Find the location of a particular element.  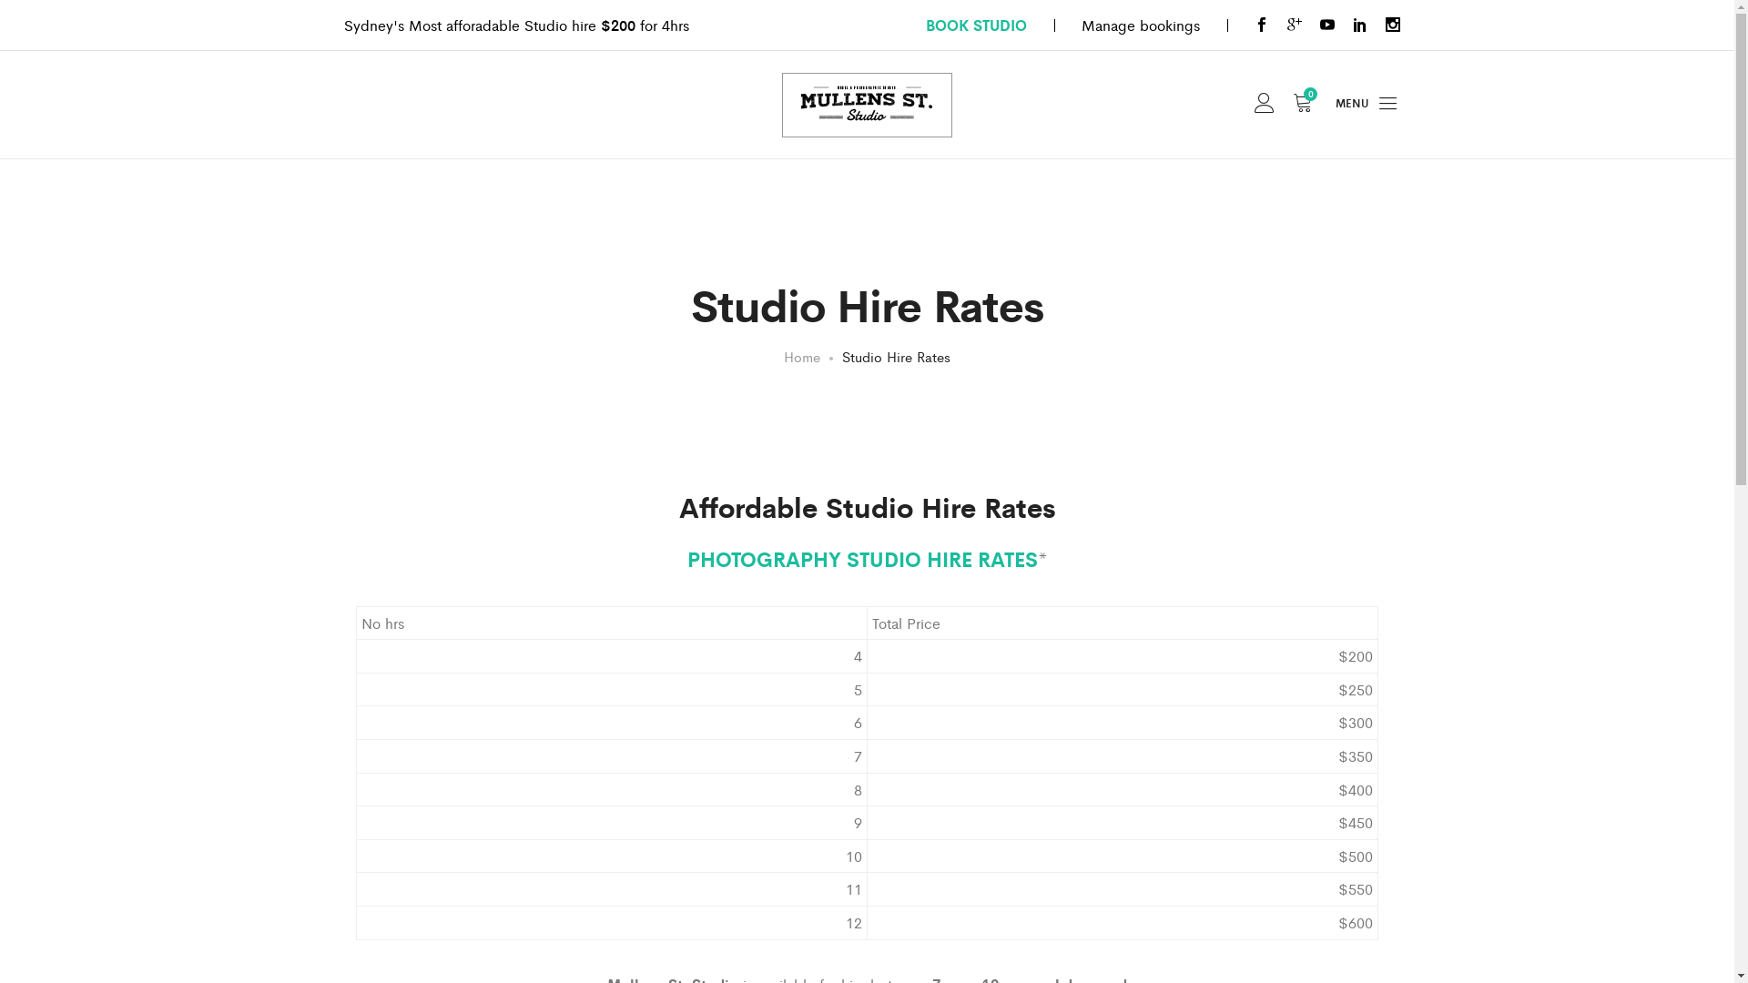

Facebook is located at coordinates (1262, 25).